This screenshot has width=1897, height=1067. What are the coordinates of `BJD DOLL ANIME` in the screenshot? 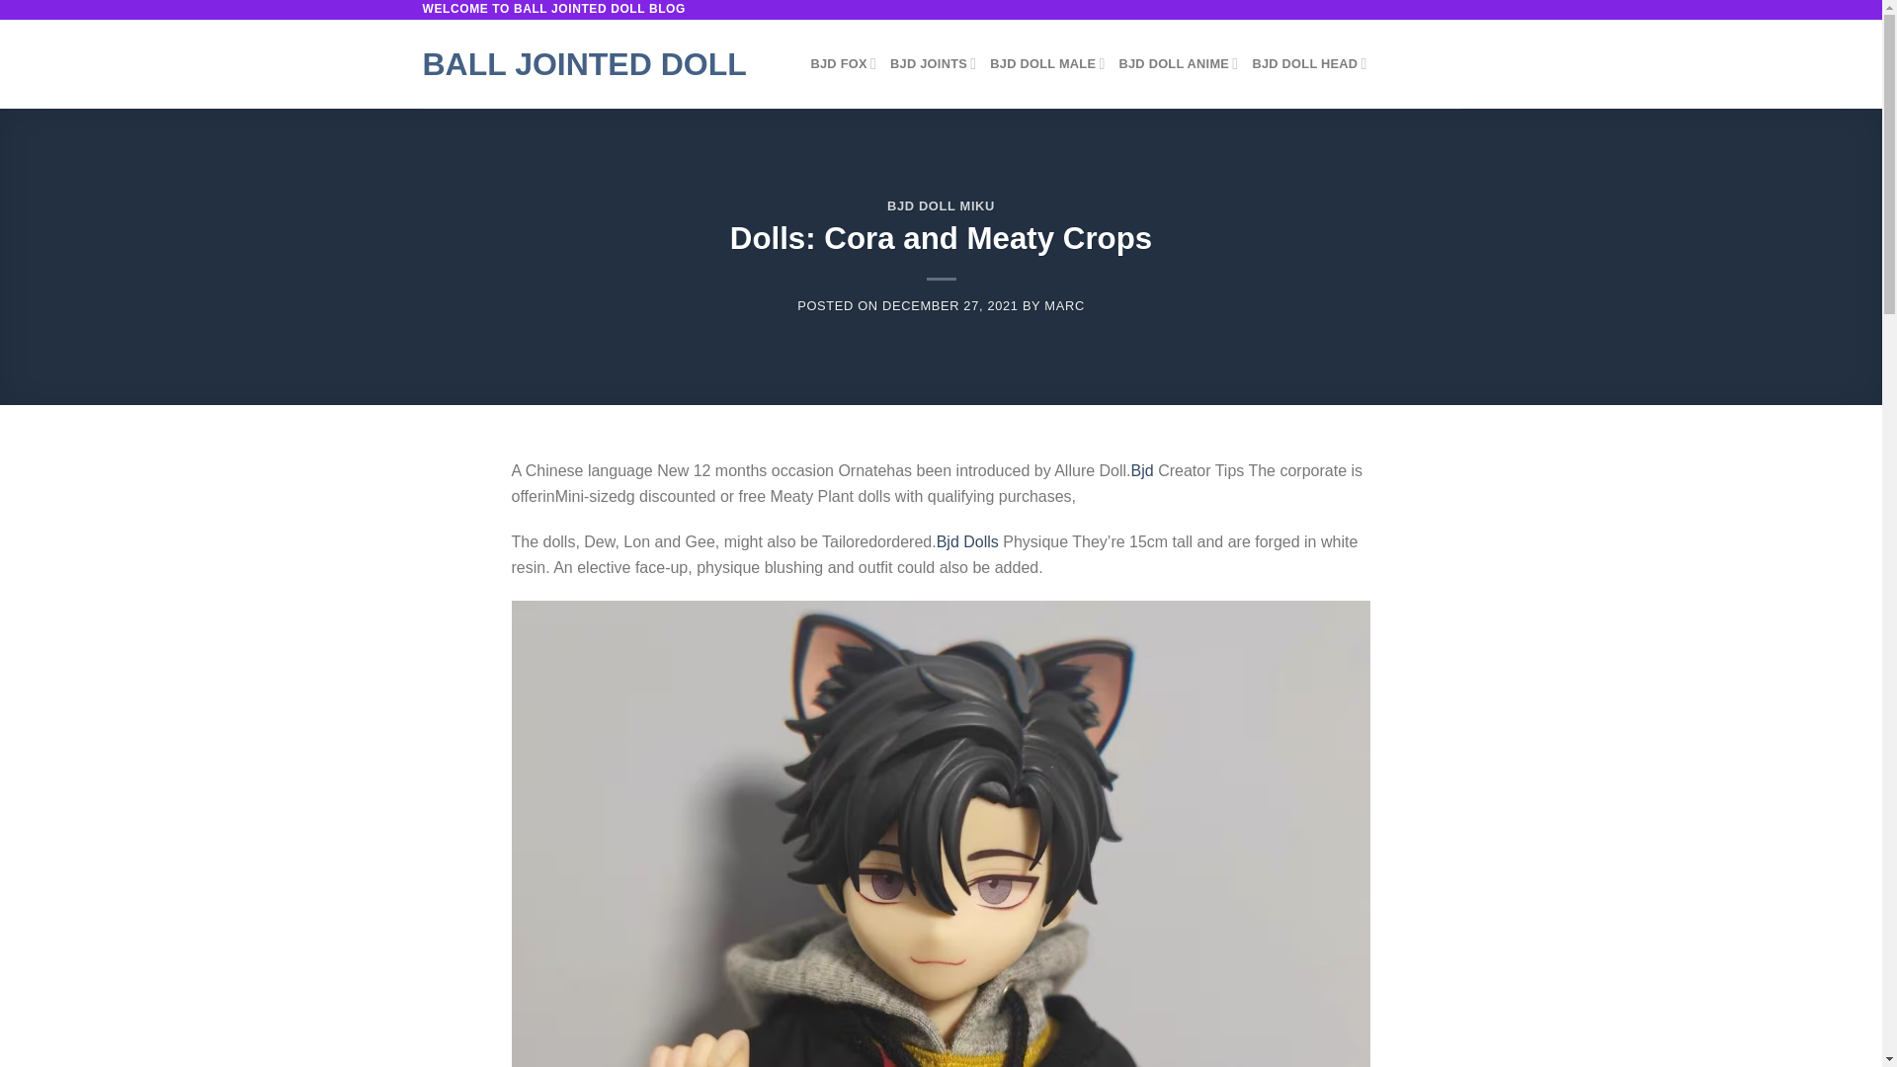 It's located at (1178, 64).